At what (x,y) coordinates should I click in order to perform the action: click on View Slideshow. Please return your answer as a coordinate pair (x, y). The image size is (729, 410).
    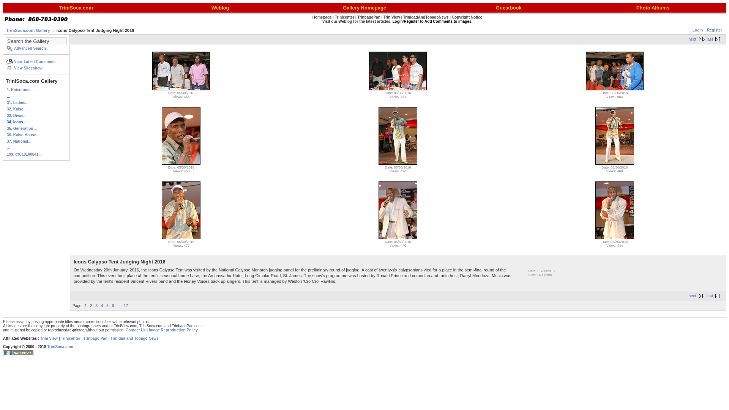
    Looking at the image, I should click on (36, 68).